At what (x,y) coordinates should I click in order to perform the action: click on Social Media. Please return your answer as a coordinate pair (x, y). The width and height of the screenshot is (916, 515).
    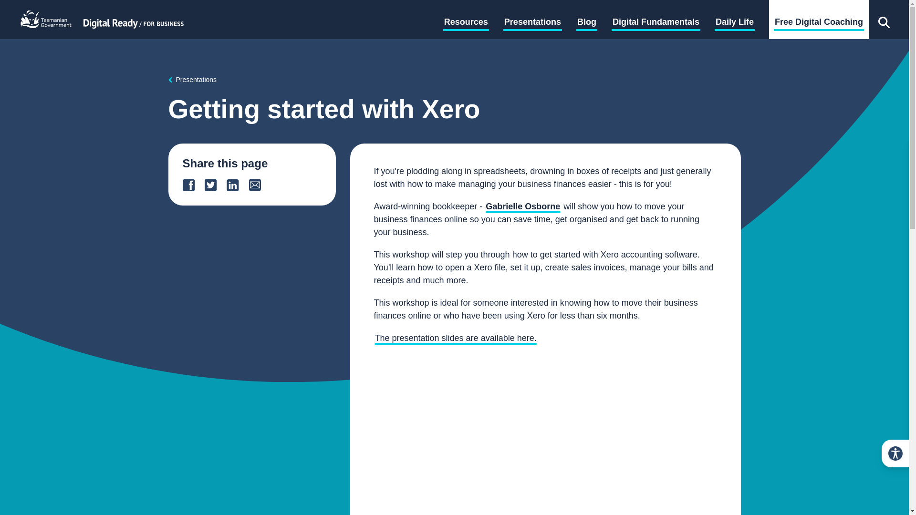
    Looking at the image, I should click on (570, 8).